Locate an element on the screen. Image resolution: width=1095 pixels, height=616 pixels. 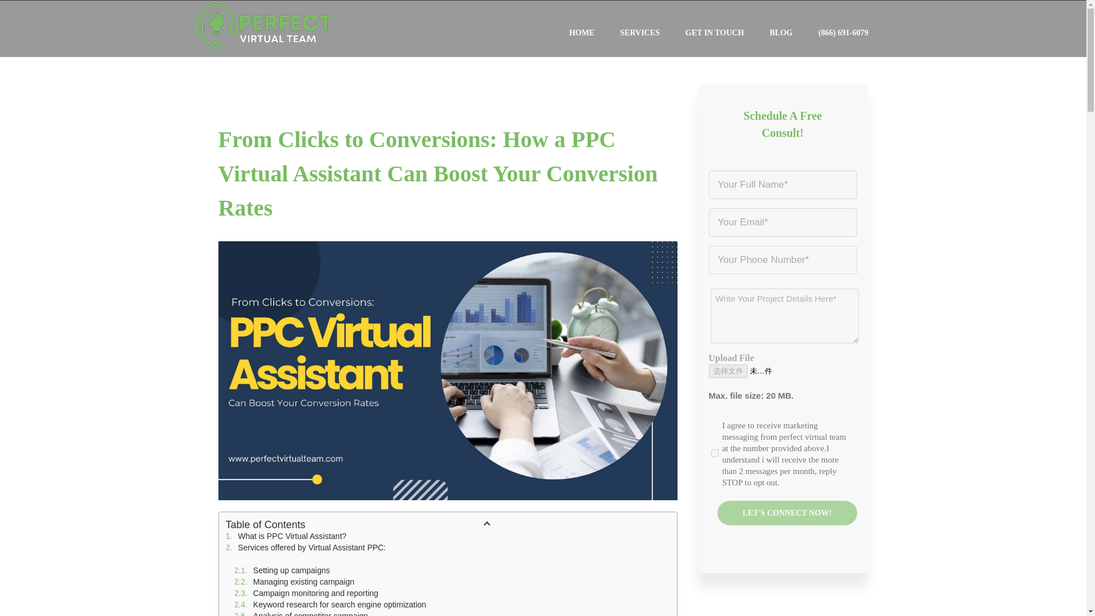
Let's Connect Now! is located at coordinates (787, 513).